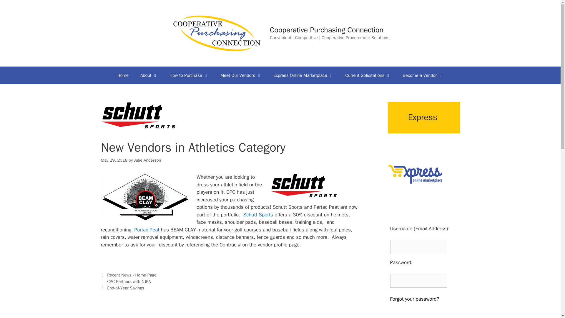 The image size is (565, 318). What do you see at coordinates (148, 160) in the screenshot?
I see `View all posts by Julie Anderson` at bounding box center [148, 160].